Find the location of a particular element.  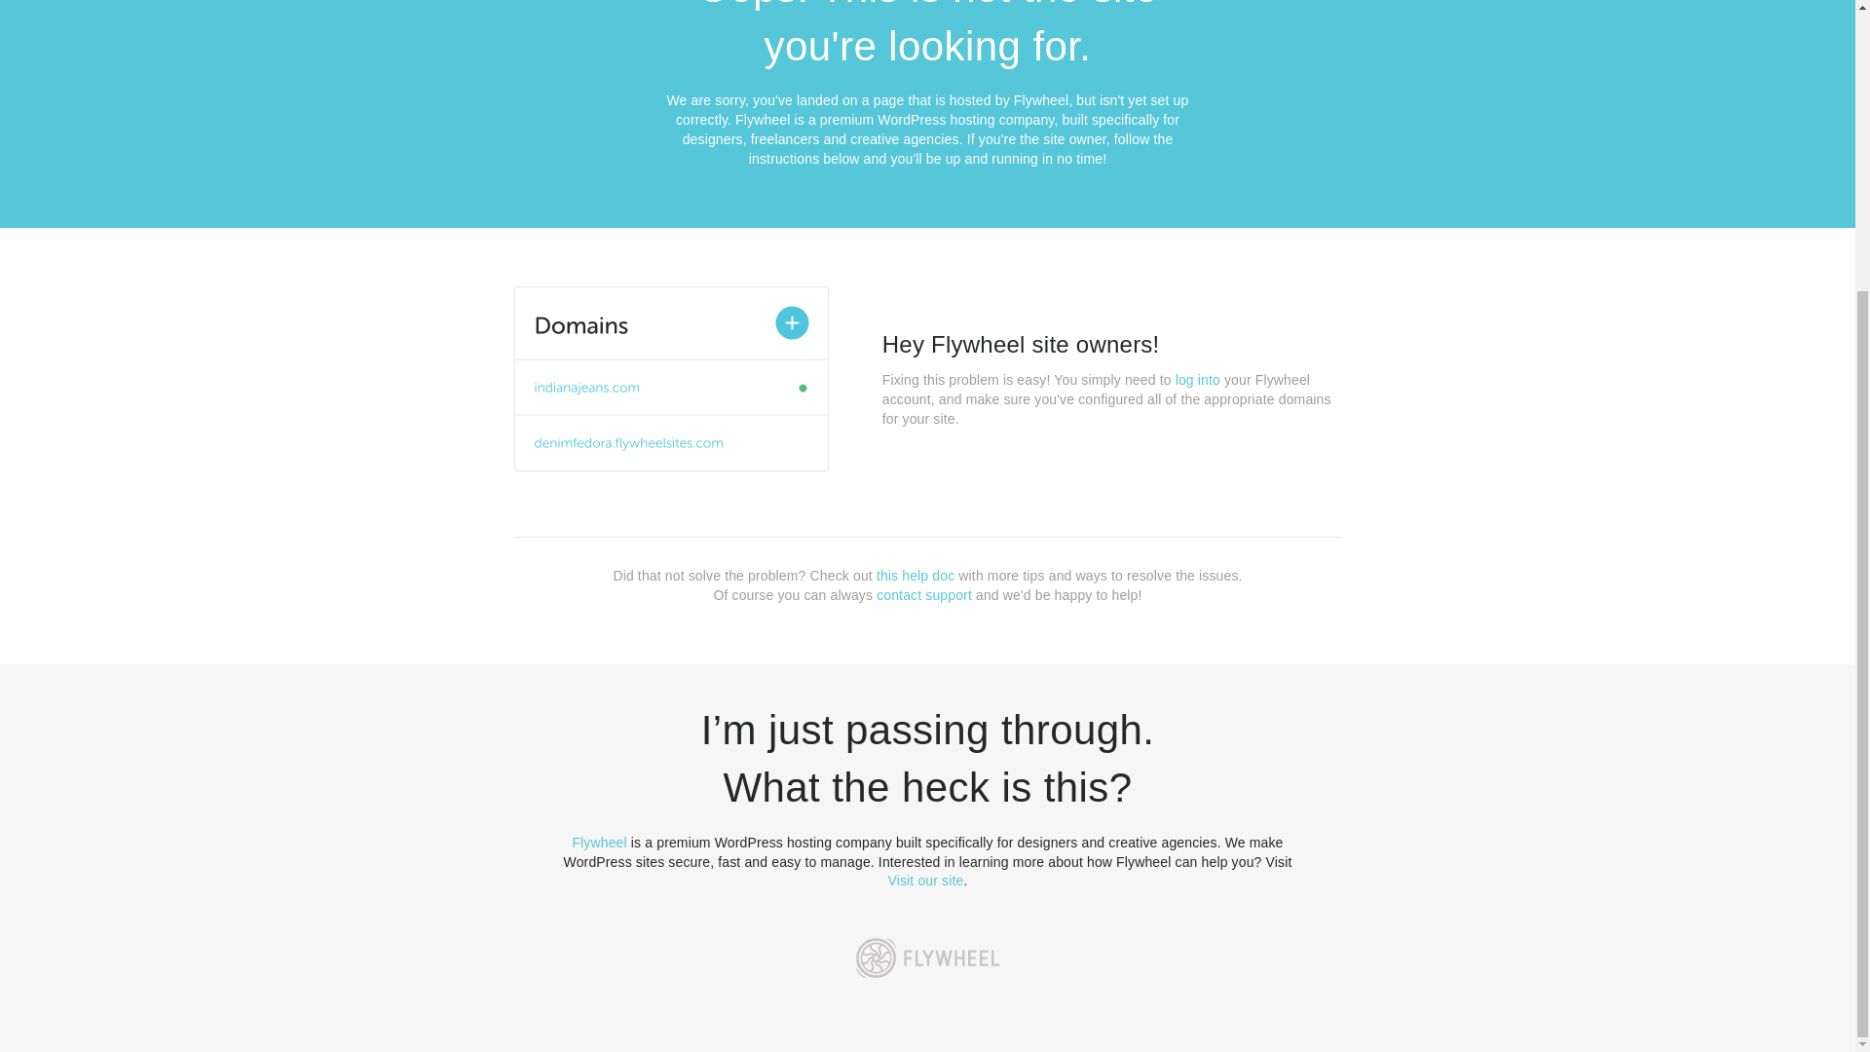

this help doc is located at coordinates (916, 576).